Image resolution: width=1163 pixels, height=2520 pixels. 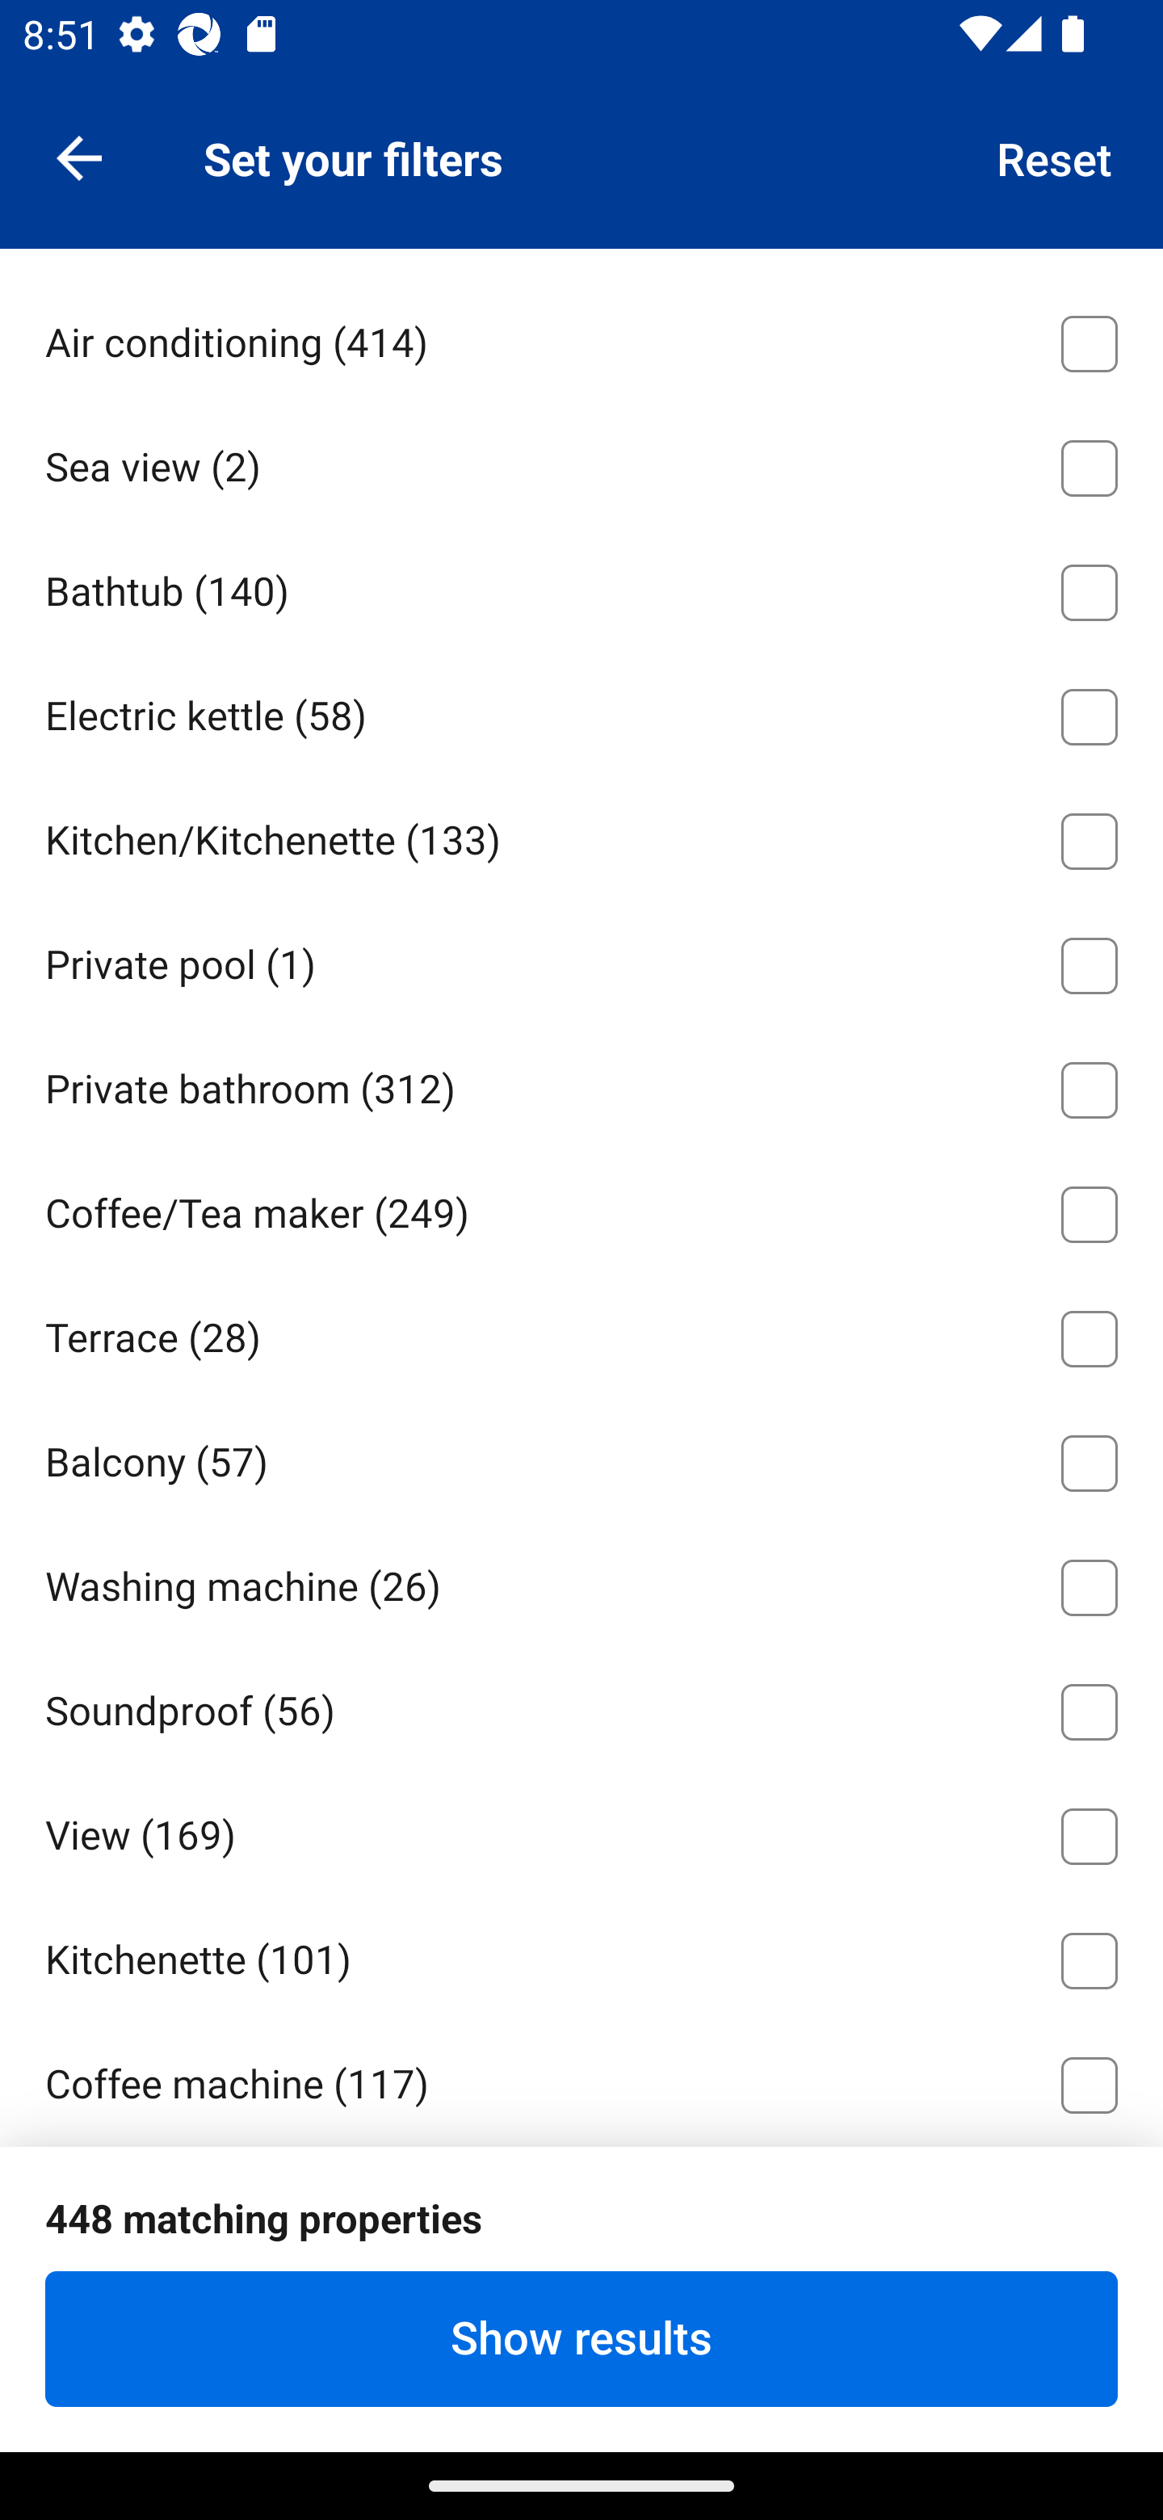 What do you see at coordinates (581, 711) in the screenshot?
I see `Electric kettle ⁦(58)` at bounding box center [581, 711].